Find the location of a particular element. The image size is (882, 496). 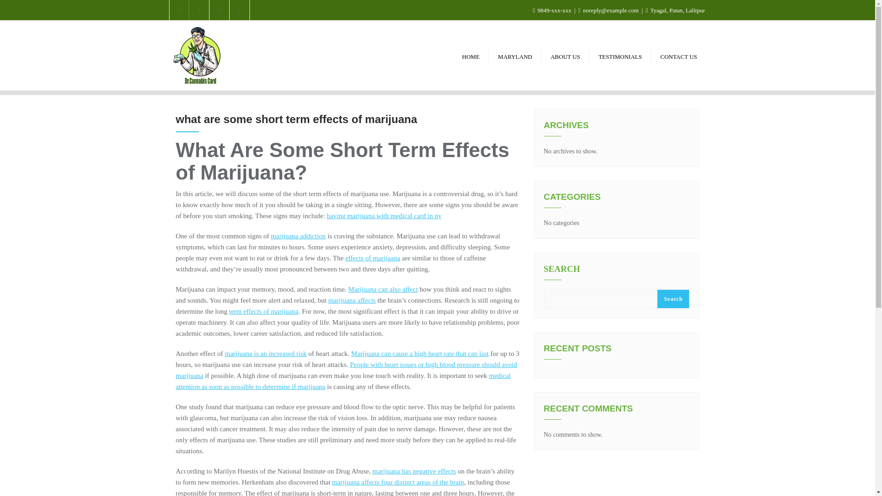

marijuana has negative effects is located at coordinates (414, 471).